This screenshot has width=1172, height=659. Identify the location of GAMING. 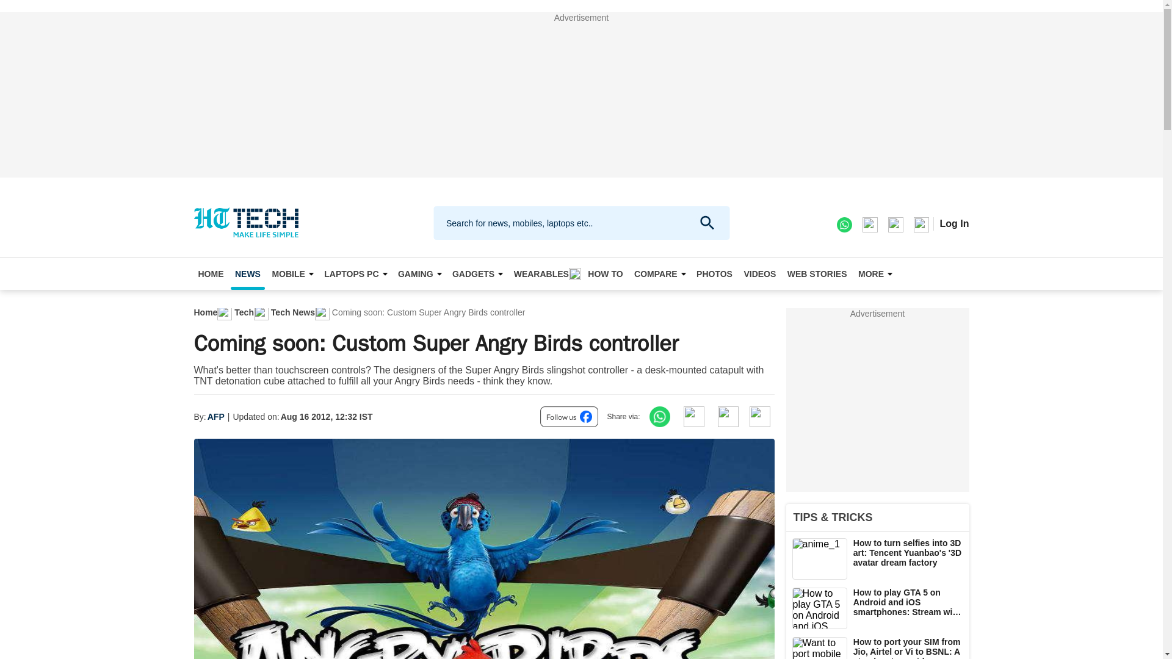
(419, 274).